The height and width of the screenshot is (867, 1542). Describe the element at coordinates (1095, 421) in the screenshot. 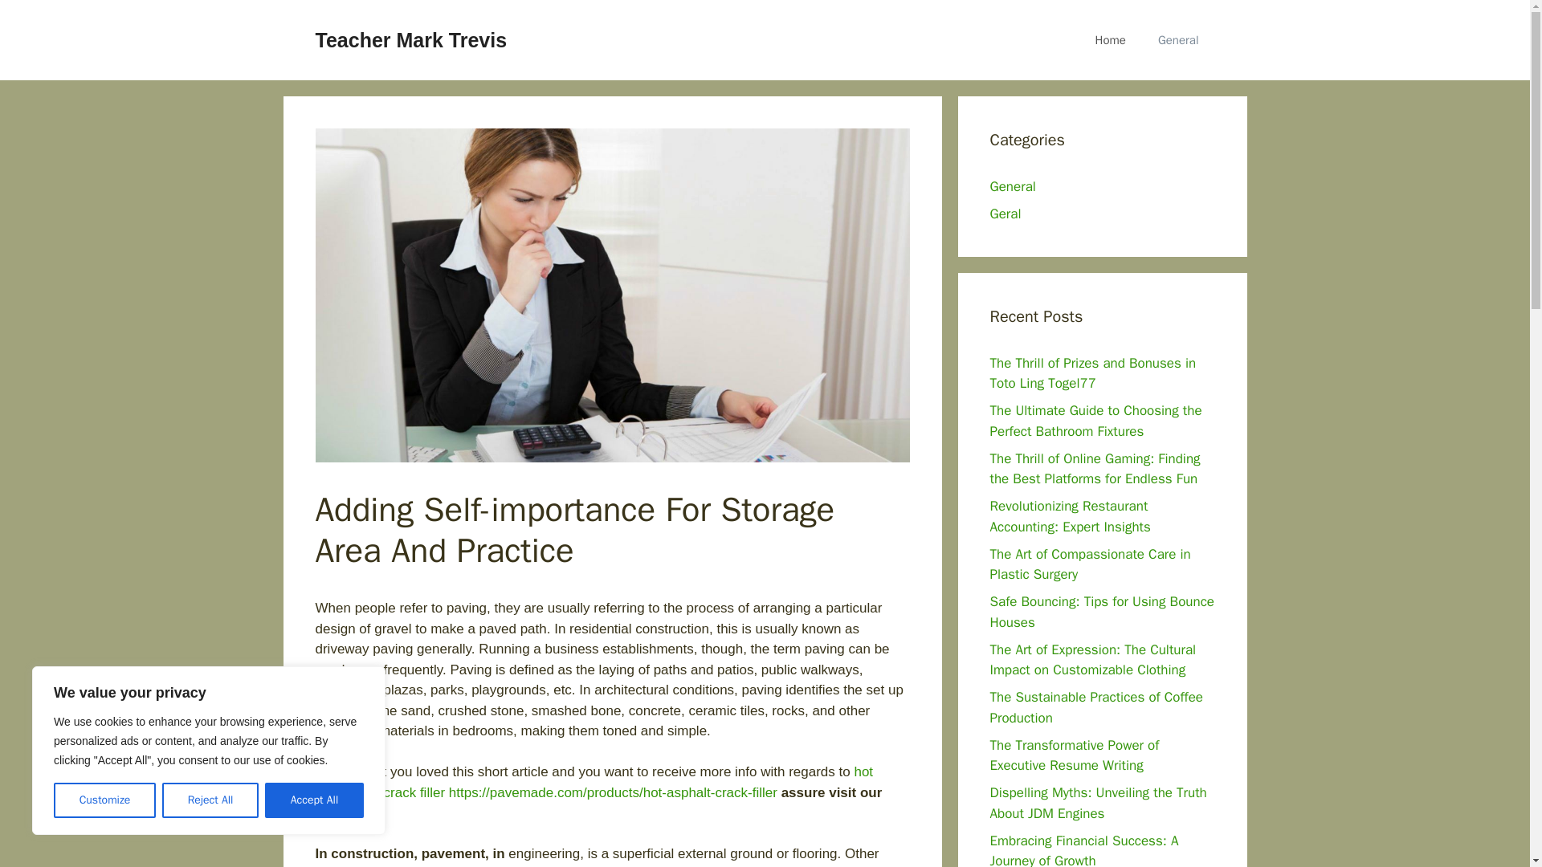

I see `The Ultimate Guide to Choosing the Perfect Bathroom Fixtures` at that location.